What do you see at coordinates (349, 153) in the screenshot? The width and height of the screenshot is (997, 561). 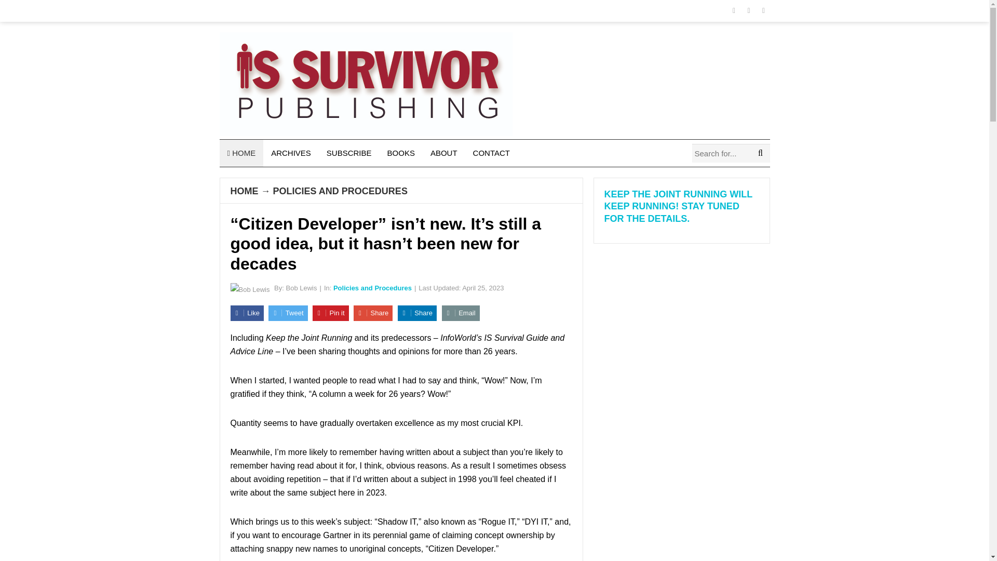 I see `SUBSCRIBE` at bounding box center [349, 153].